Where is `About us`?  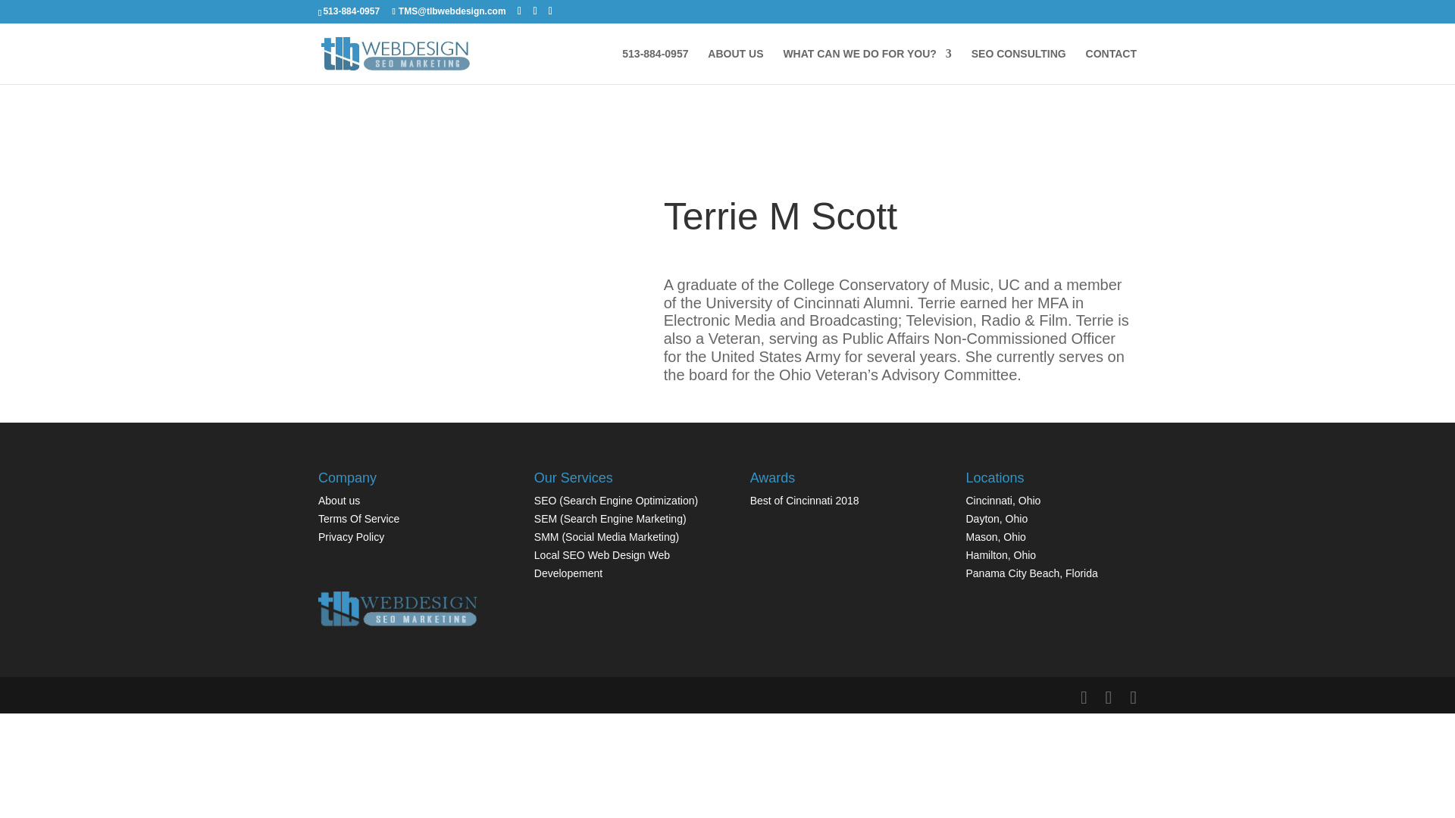 About us is located at coordinates (339, 500).